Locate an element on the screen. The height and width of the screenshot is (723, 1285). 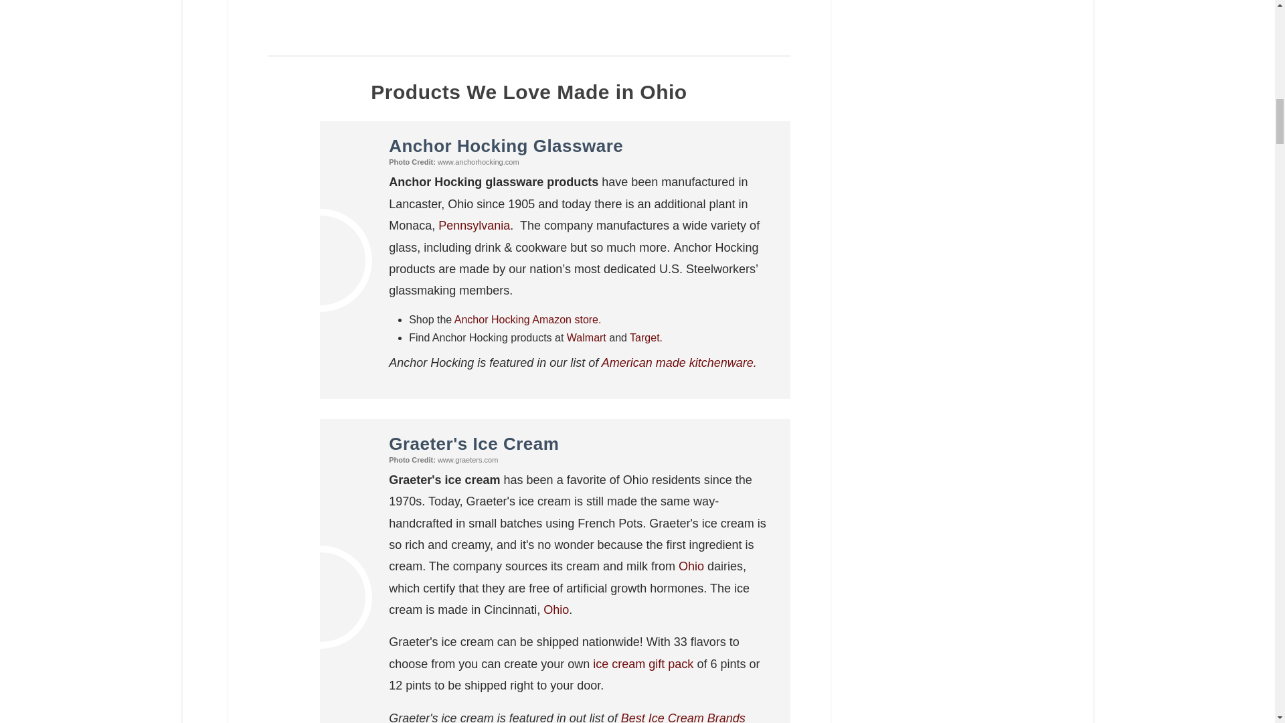
Pennsylvania is located at coordinates (474, 225).